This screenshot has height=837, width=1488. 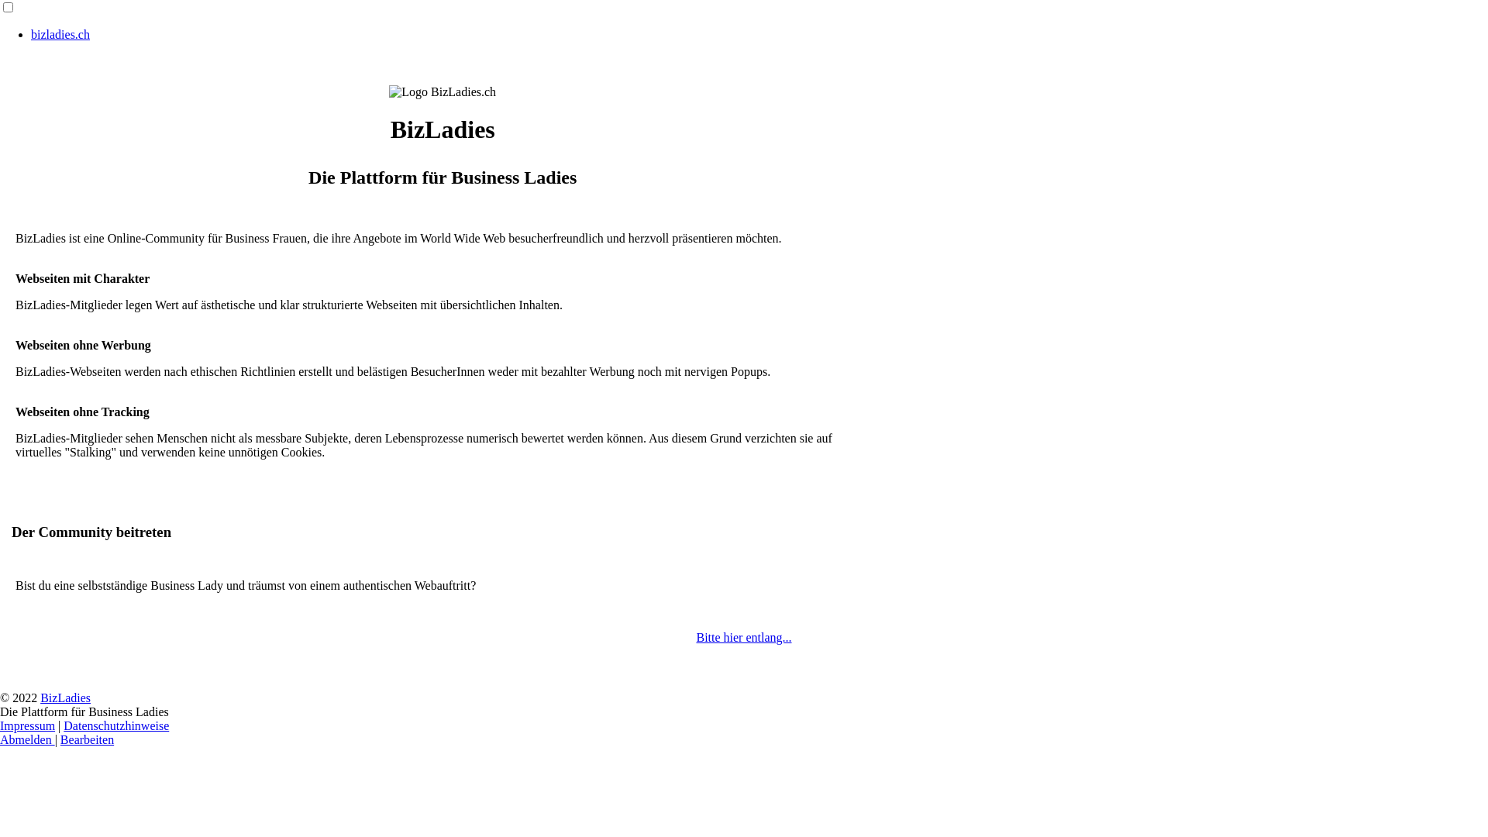 I want to click on BizLadies, so click(x=65, y=697).